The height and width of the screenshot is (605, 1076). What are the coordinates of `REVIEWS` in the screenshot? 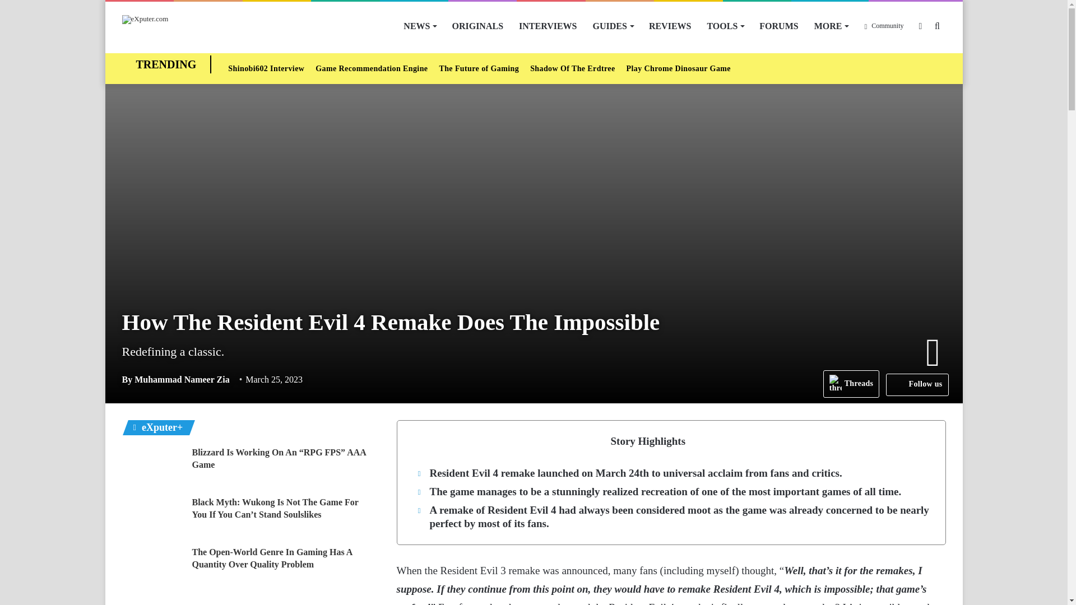 It's located at (670, 26).